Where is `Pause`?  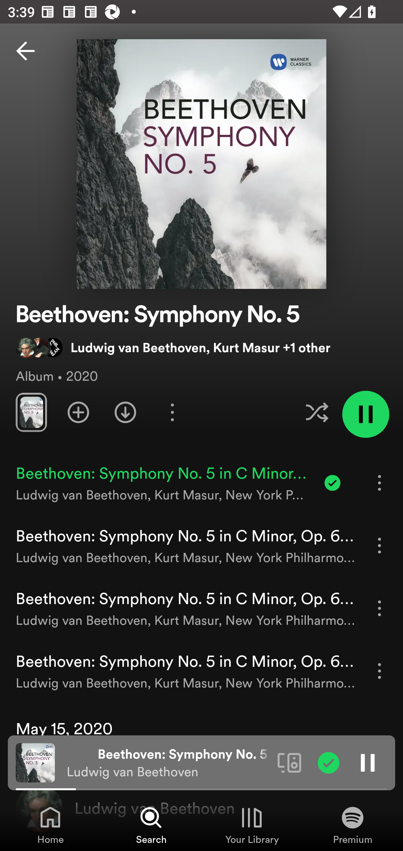 Pause is located at coordinates (368, 762).